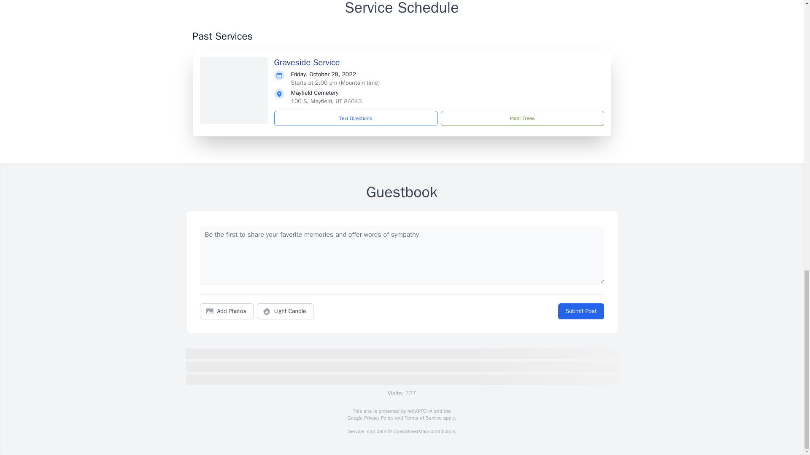 The image size is (810, 455). Describe the element at coordinates (580, 311) in the screenshot. I see `Submit Post` at that location.